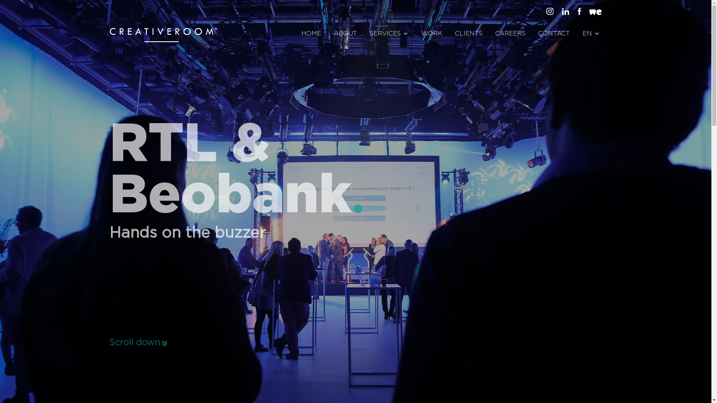 The height and width of the screenshot is (403, 717). Describe the element at coordinates (389, 34) in the screenshot. I see `SERVICES` at that location.